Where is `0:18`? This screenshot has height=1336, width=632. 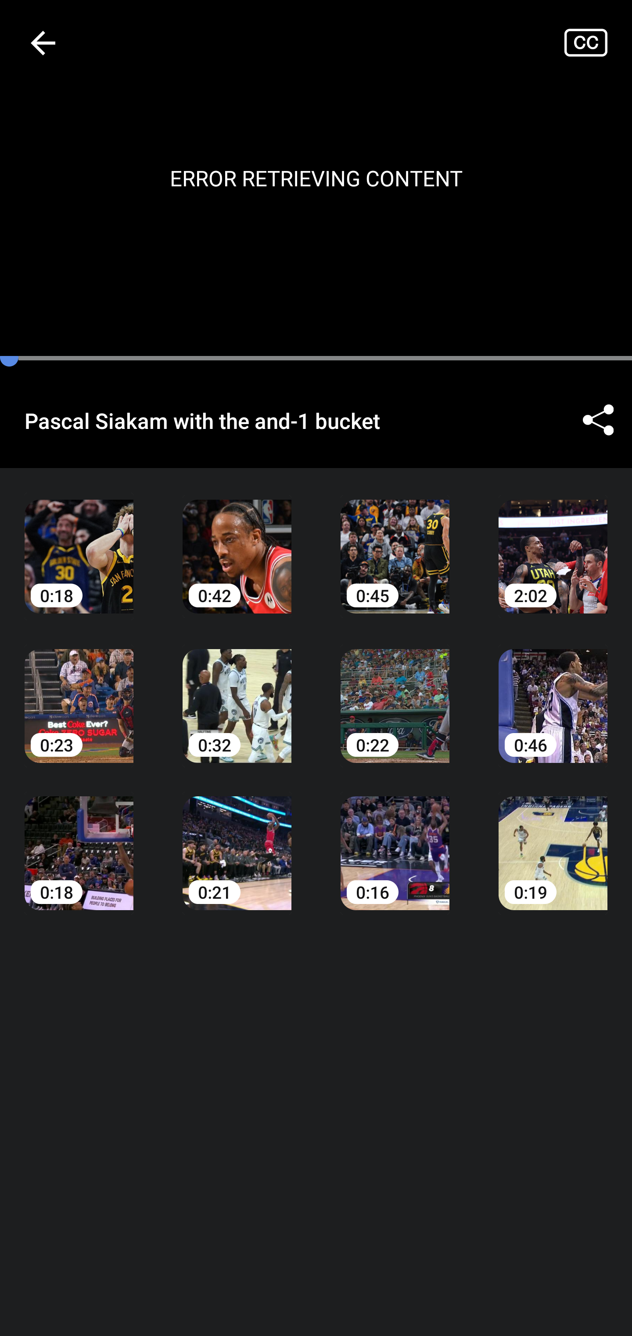 0:18 is located at coordinates (79, 841).